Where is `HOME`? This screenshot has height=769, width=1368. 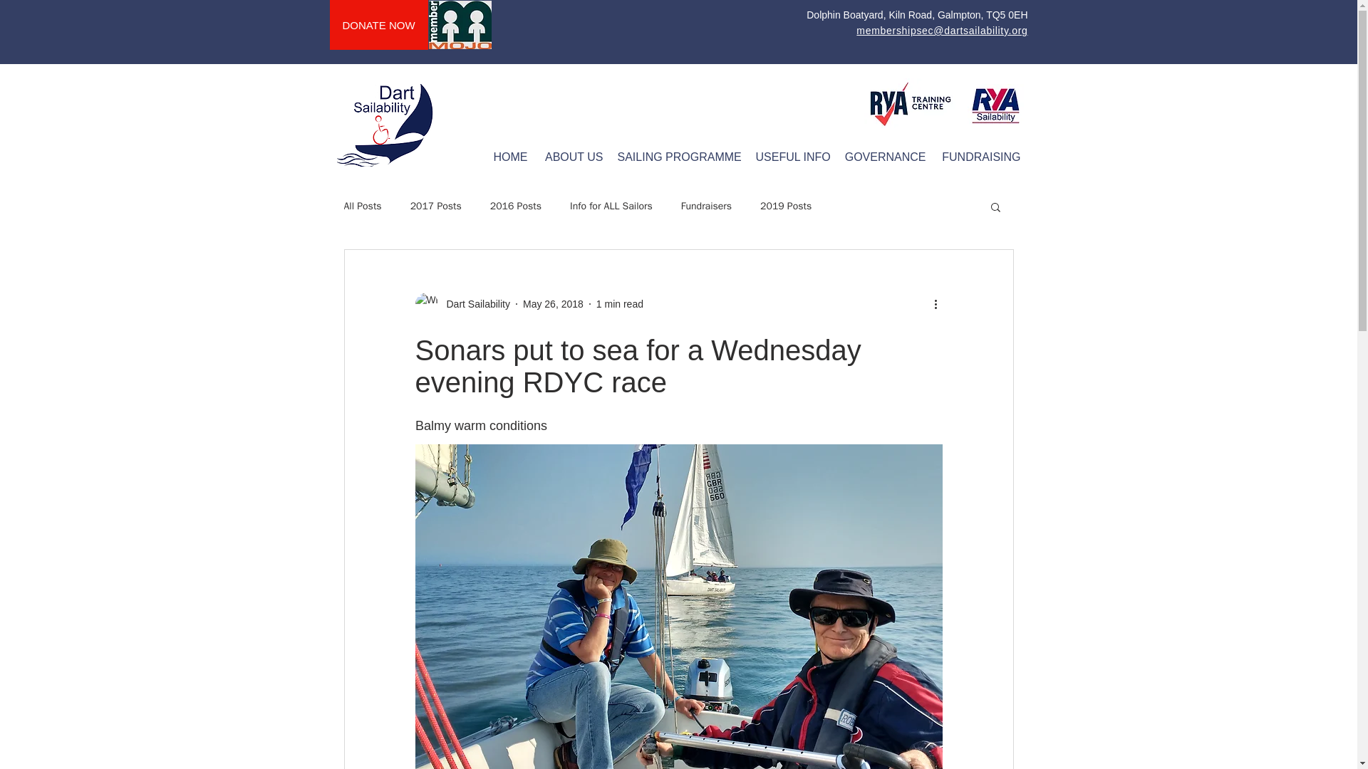
HOME is located at coordinates (509, 157).